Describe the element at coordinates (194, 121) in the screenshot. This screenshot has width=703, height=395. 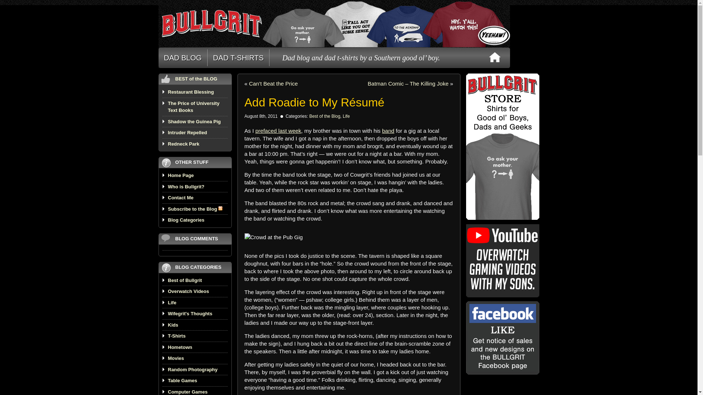
I see `September 13, 2013` at that location.